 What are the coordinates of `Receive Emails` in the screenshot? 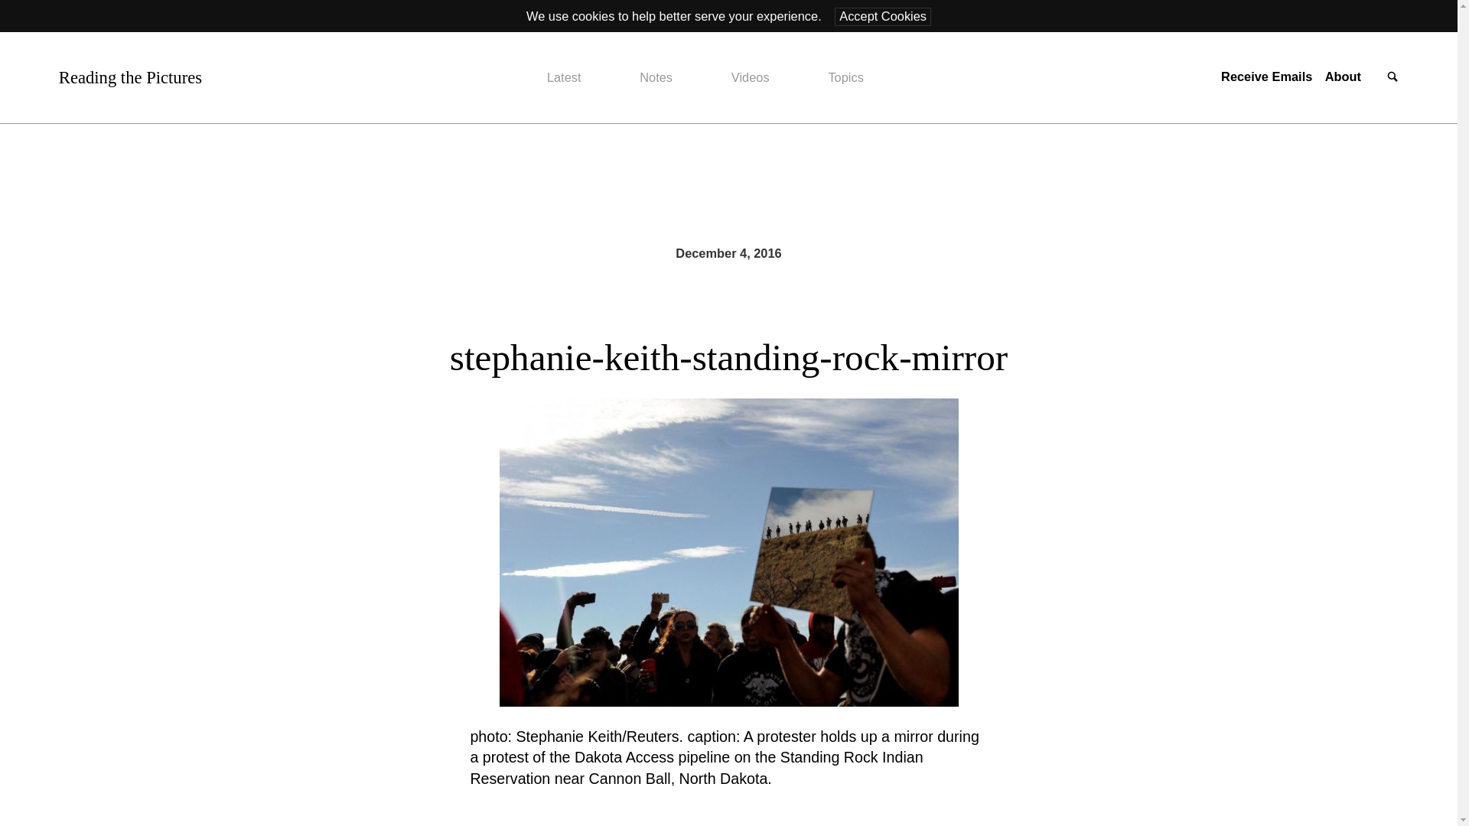 It's located at (1265, 76).